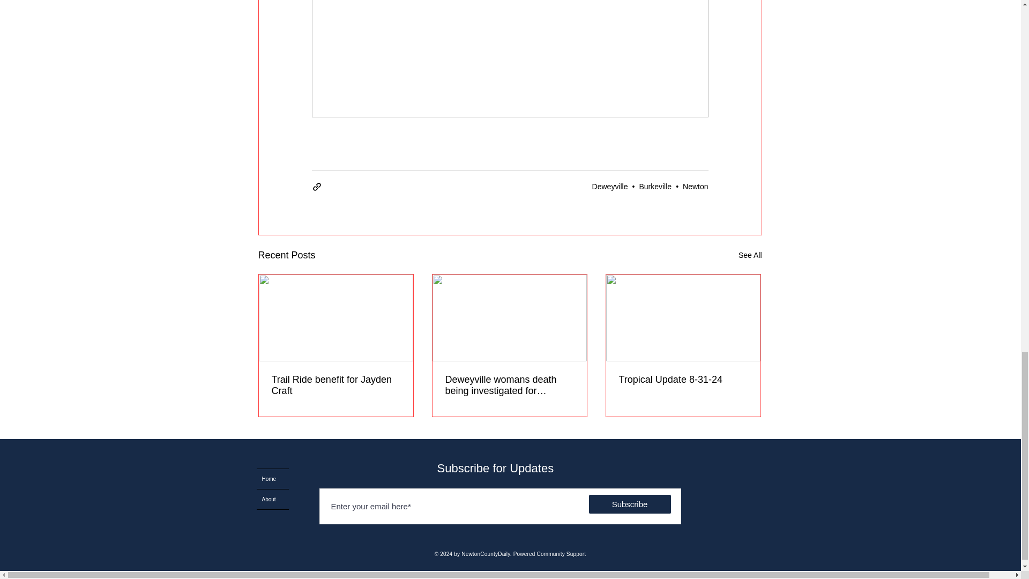  What do you see at coordinates (272, 478) in the screenshot?
I see `Home` at bounding box center [272, 478].